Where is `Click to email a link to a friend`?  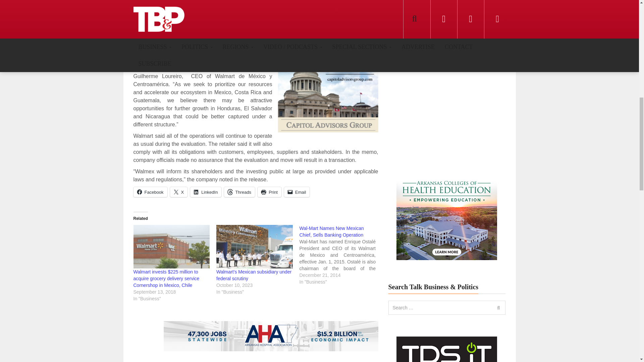 Click to email a link to a friend is located at coordinates (297, 192).